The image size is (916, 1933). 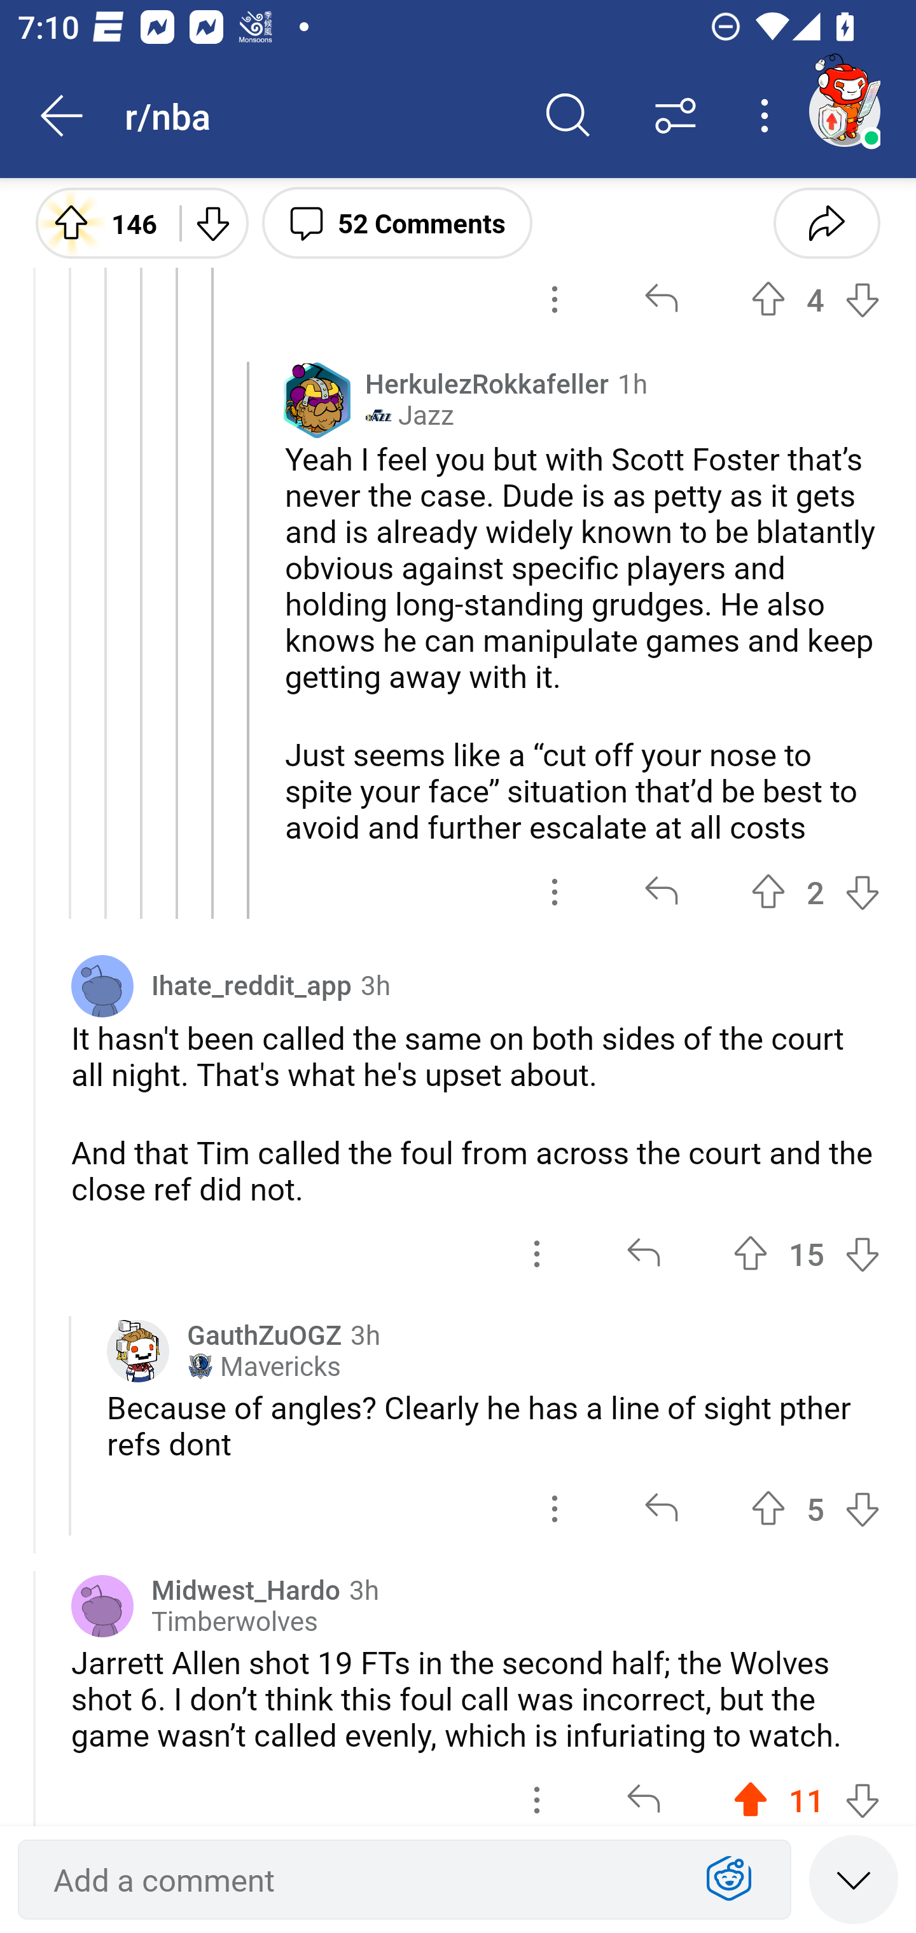 What do you see at coordinates (555, 1510) in the screenshot?
I see `options` at bounding box center [555, 1510].